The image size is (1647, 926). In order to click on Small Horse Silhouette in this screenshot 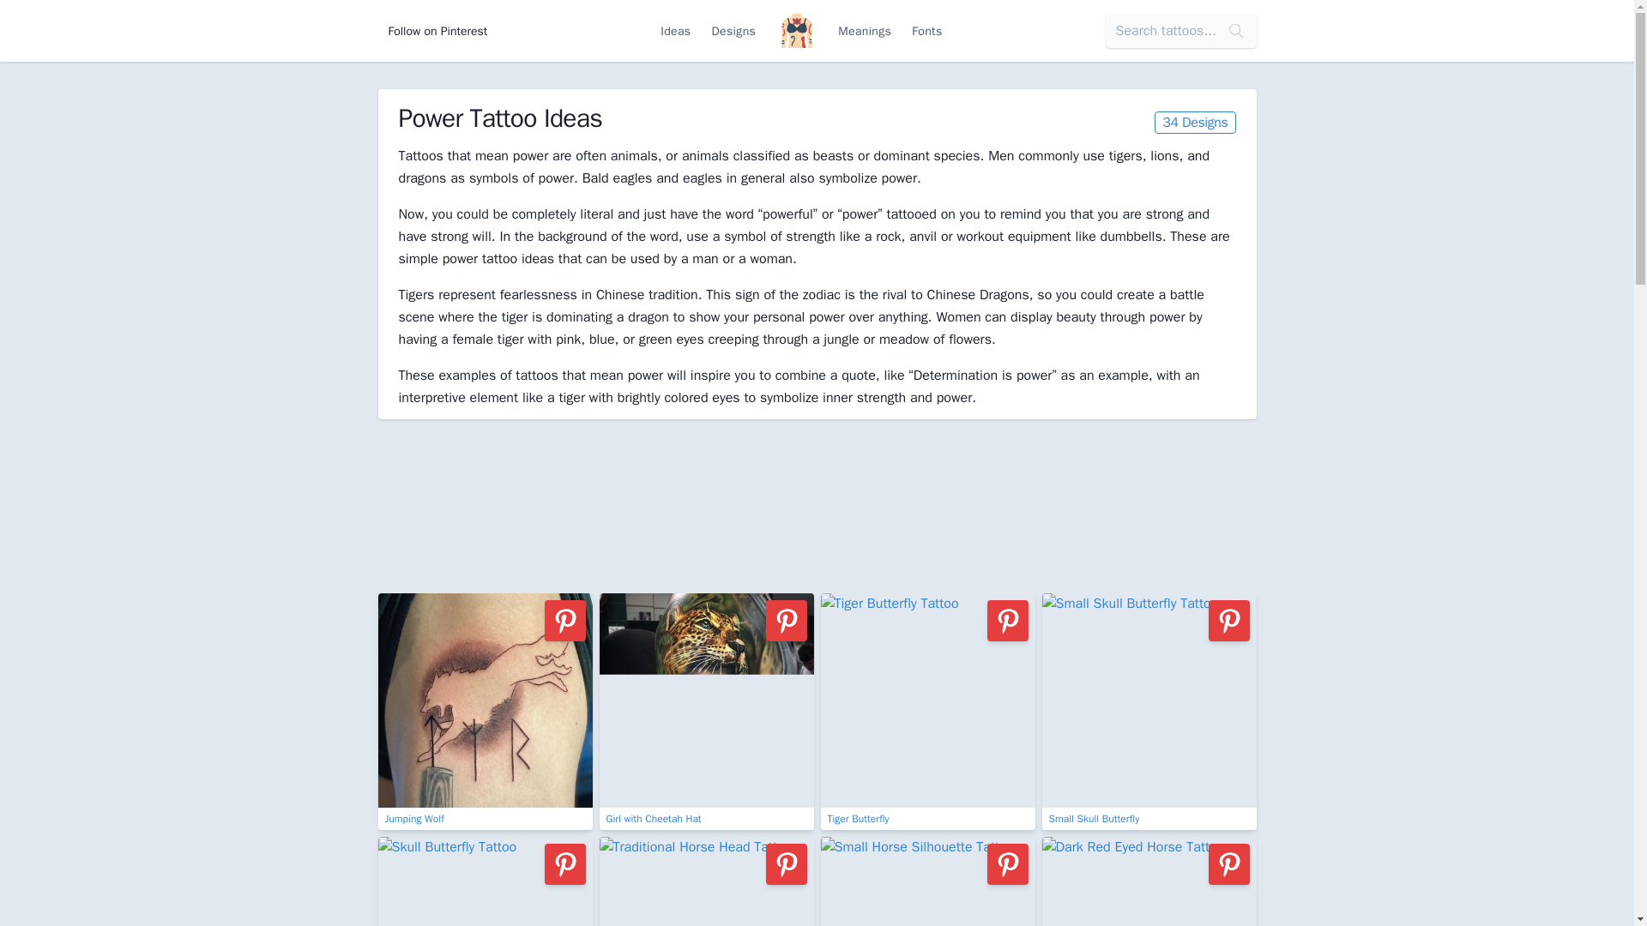, I will do `click(926, 881)`.